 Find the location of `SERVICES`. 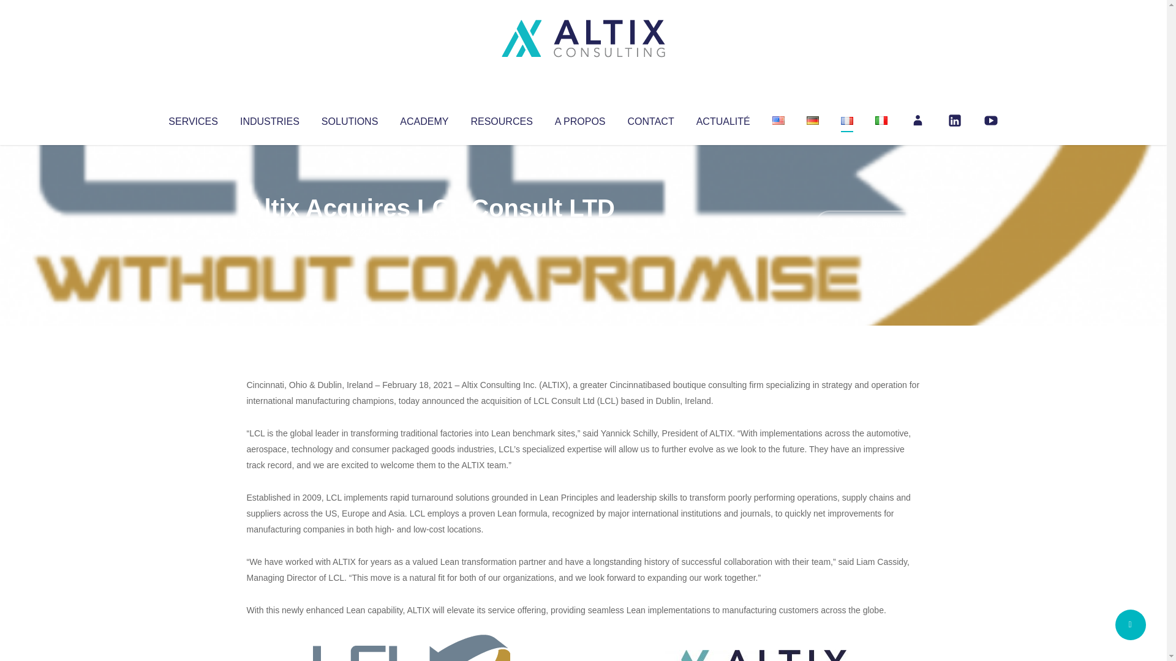

SERVICES is located at coordinates (192, 119).